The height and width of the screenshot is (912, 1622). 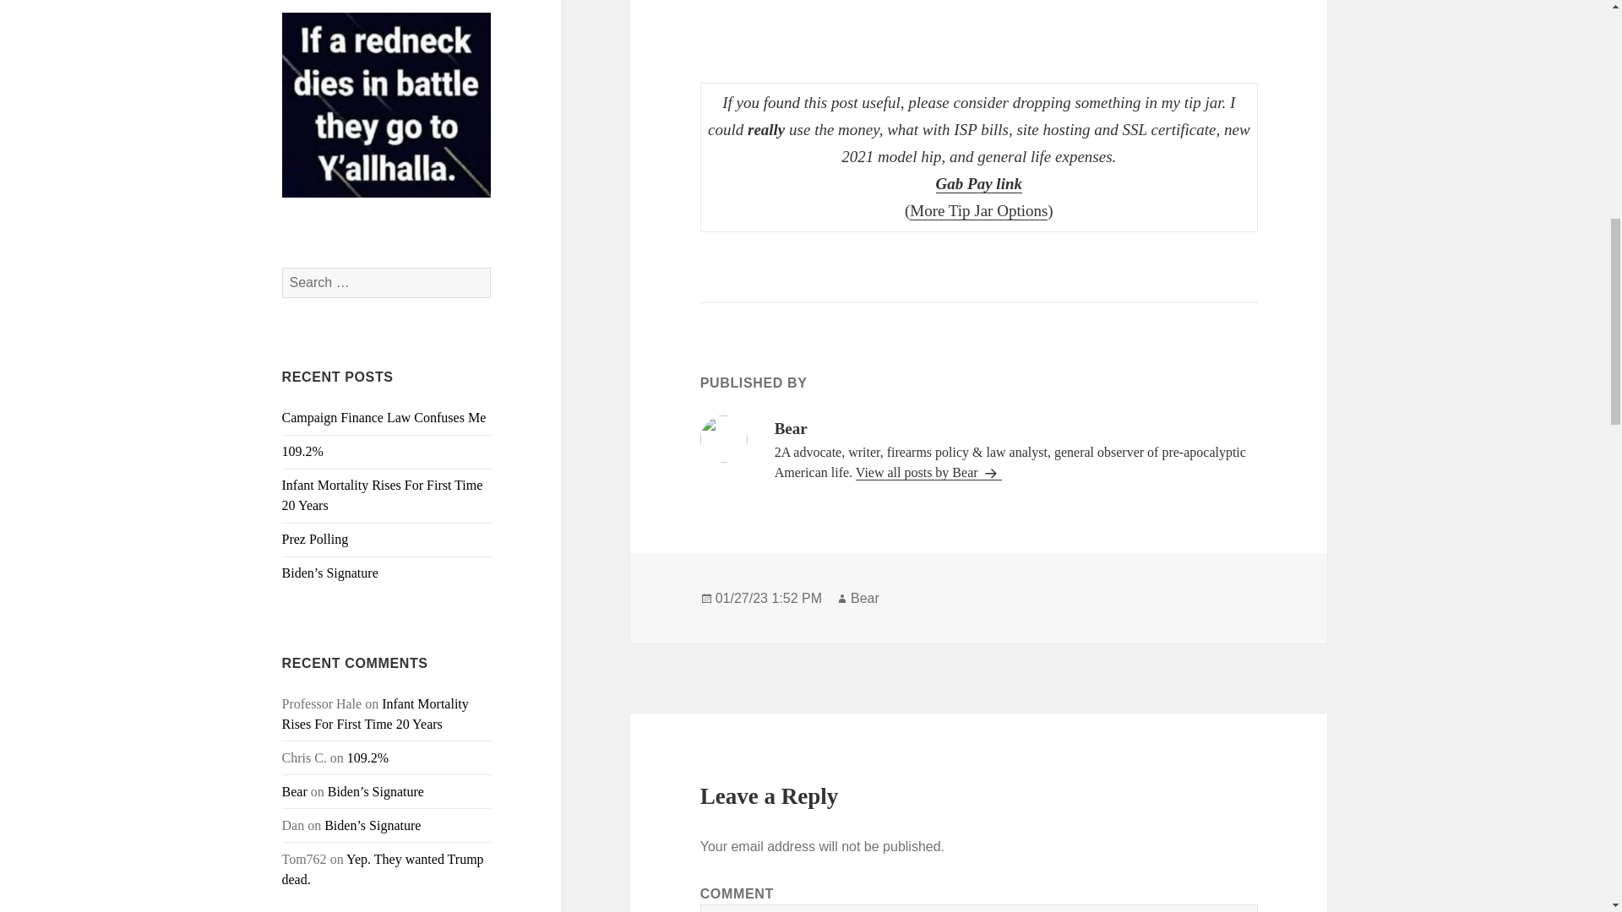 I want to click on Infant Mortality Rises For First Time 20 Years, so click(x=383, y=495).